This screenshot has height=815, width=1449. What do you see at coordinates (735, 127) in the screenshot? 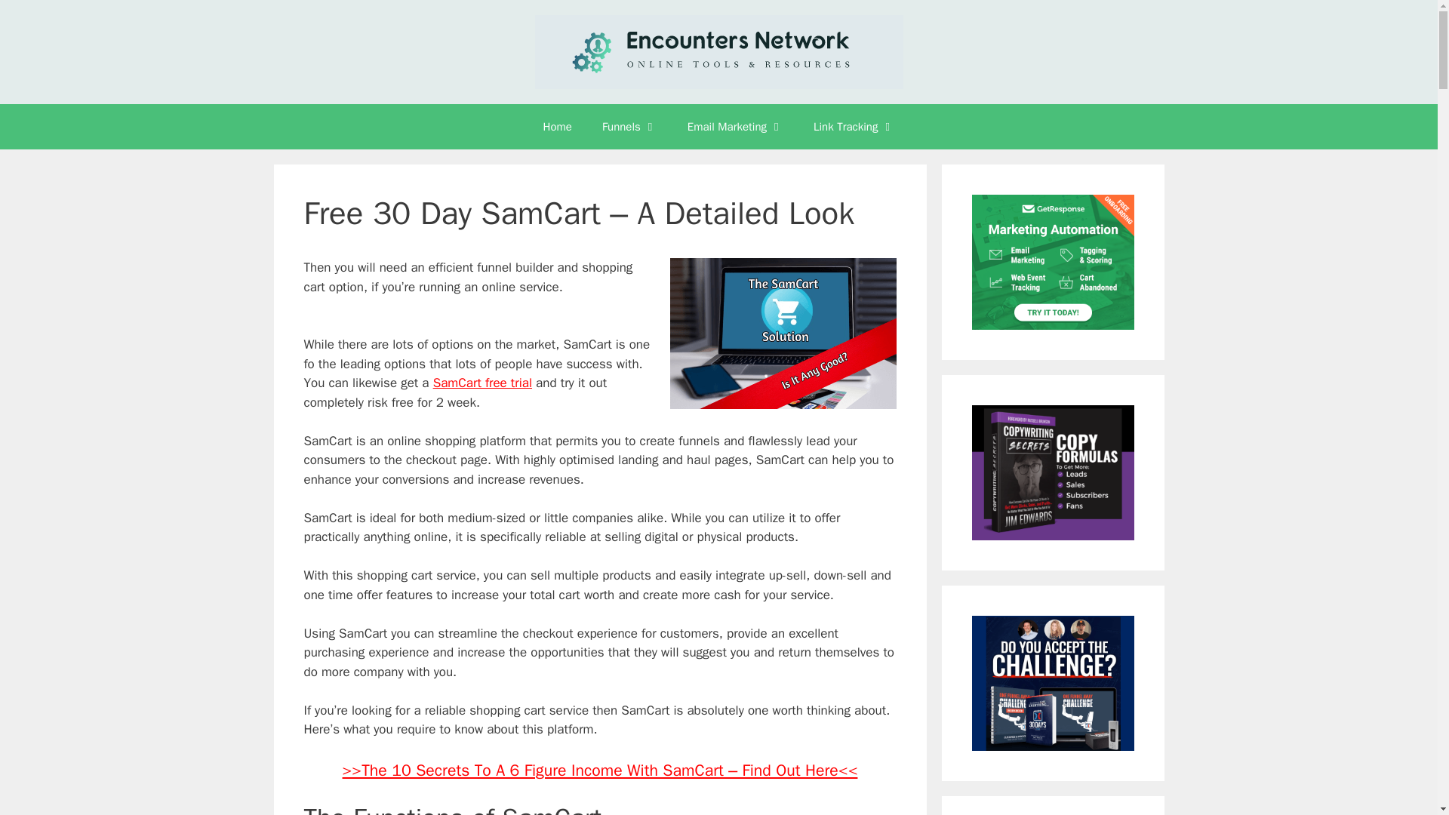
I see `Email Marketing` at bounding box center [735, 127].